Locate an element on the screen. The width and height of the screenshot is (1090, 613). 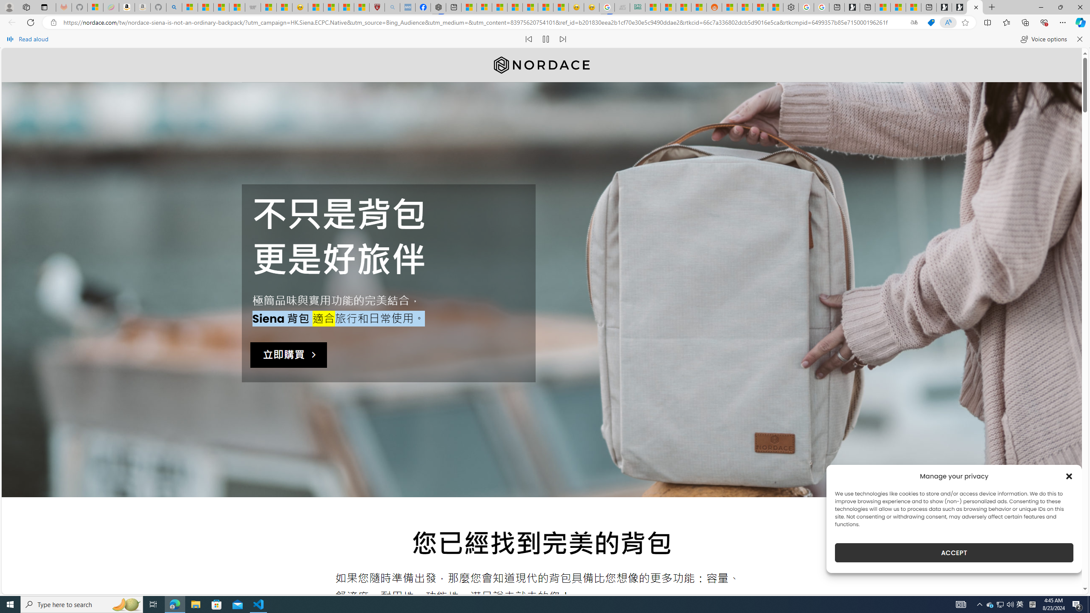
NCL Adult Asthma Inhaler Choice Guideline - Sleeping is located at coordinates (407, 7).